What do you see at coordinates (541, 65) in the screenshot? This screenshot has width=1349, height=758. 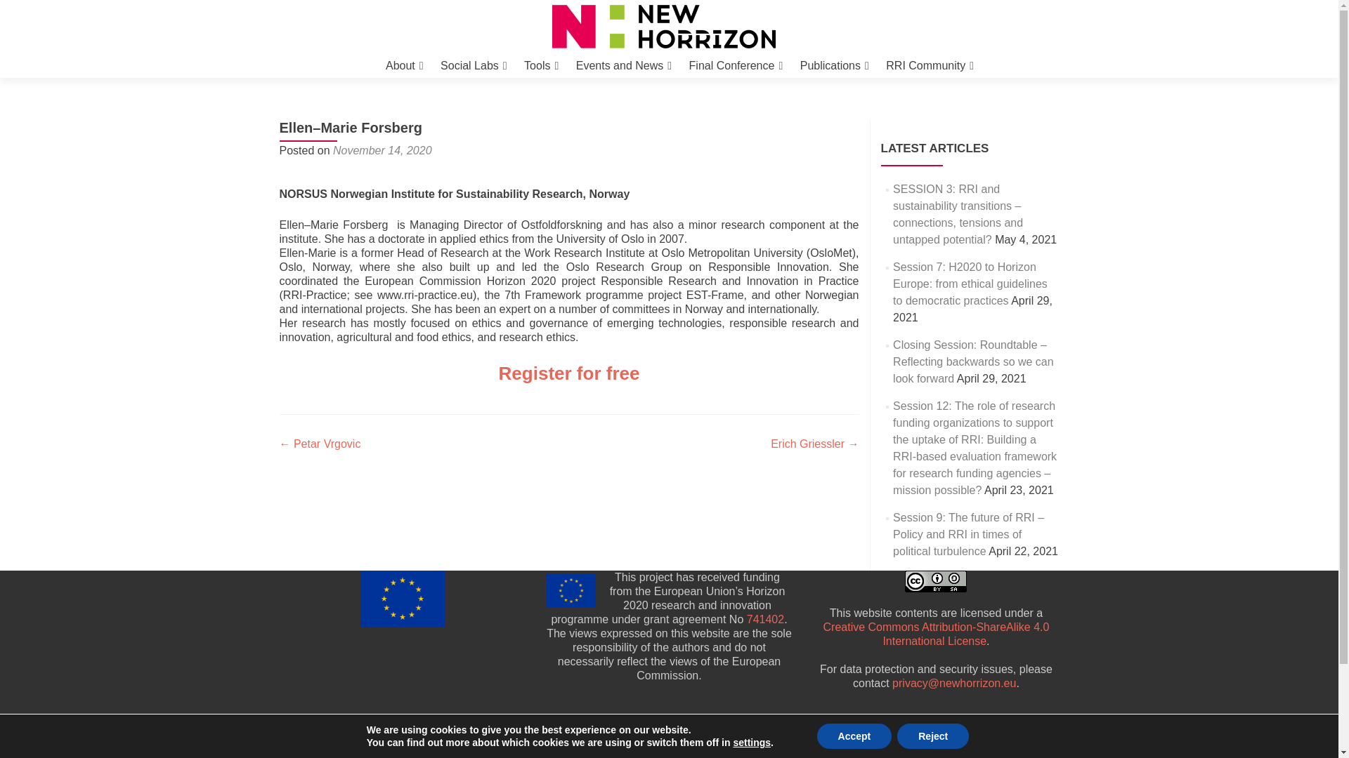 I see `Tools` at bounding box center [541, 65].